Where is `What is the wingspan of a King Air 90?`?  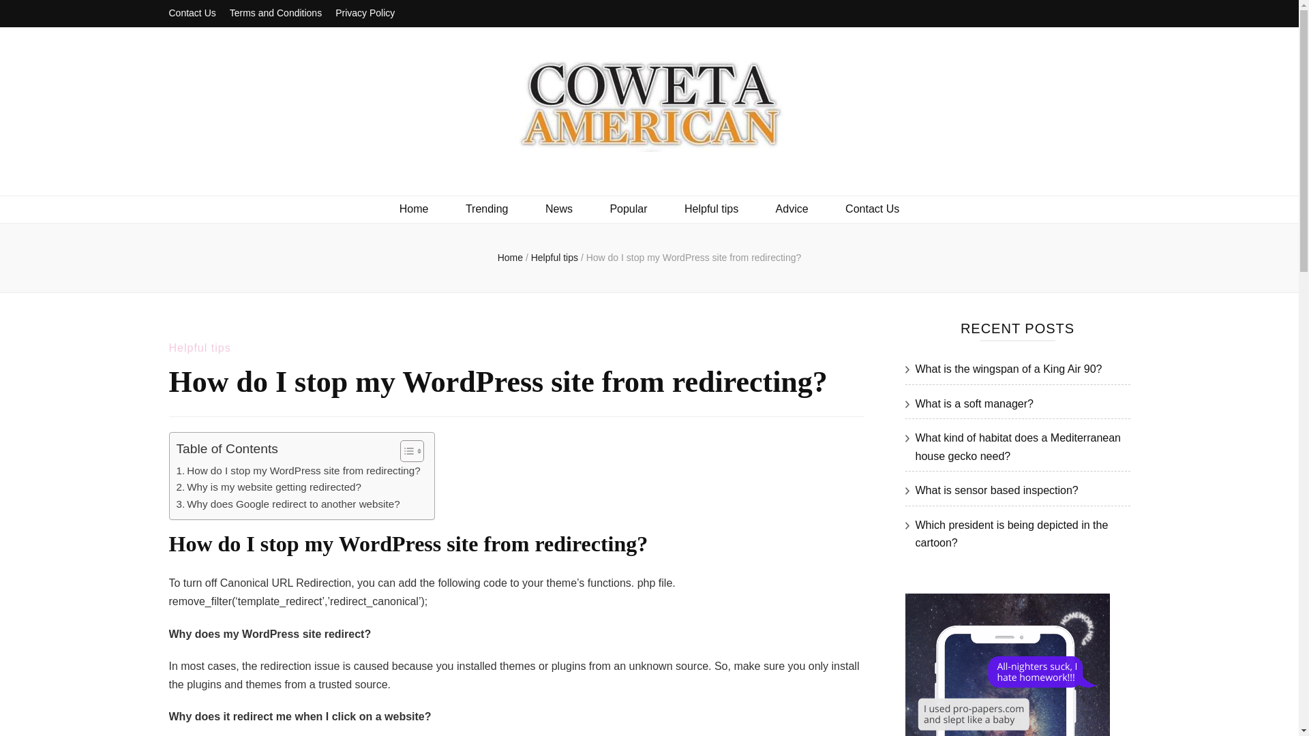
What is the wingspan of a King Air 90? is located at coordinates (1008, 369).